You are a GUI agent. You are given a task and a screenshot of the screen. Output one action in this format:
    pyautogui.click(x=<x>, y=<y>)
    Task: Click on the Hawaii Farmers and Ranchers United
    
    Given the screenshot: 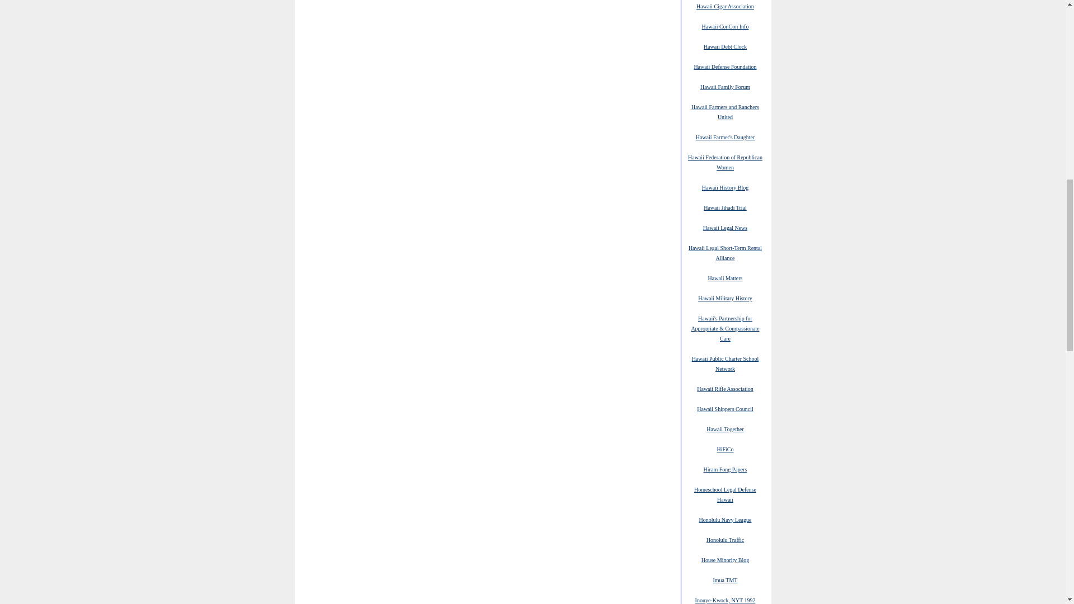 What is the action you would take?
    pyautogui.click(x=725, y=112)
    